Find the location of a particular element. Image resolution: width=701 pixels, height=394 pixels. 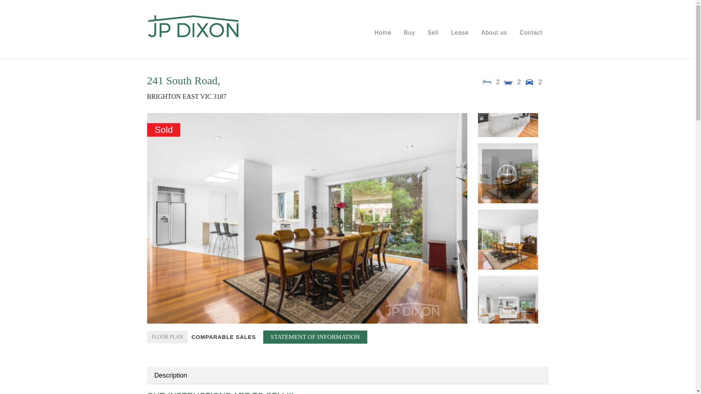

Parking Spaces is located at coordinates (529, 82).